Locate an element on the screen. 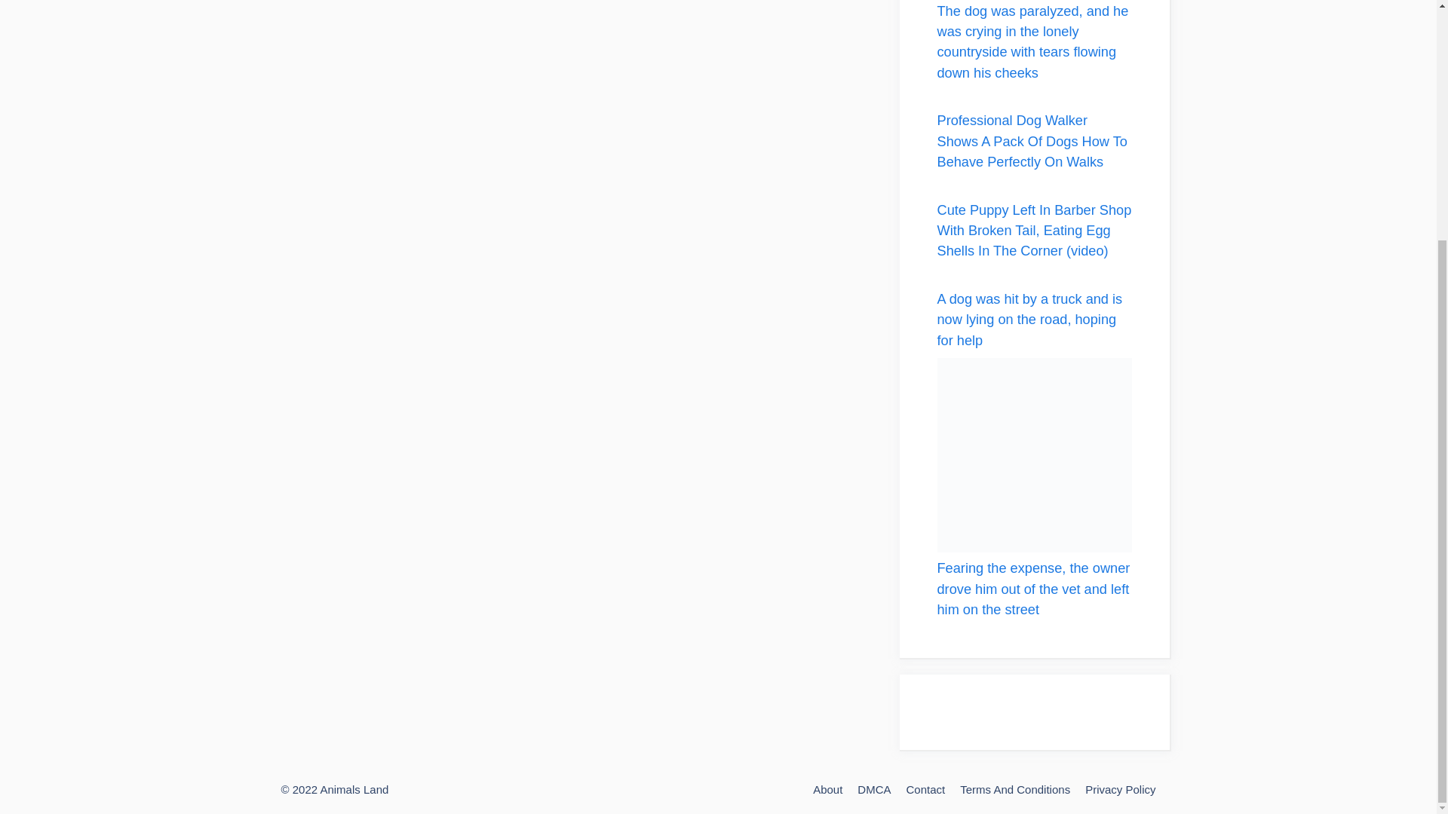 This screenshot has width=1448, height=814. Terms And Conditions is located at coordinates (1014, 789).